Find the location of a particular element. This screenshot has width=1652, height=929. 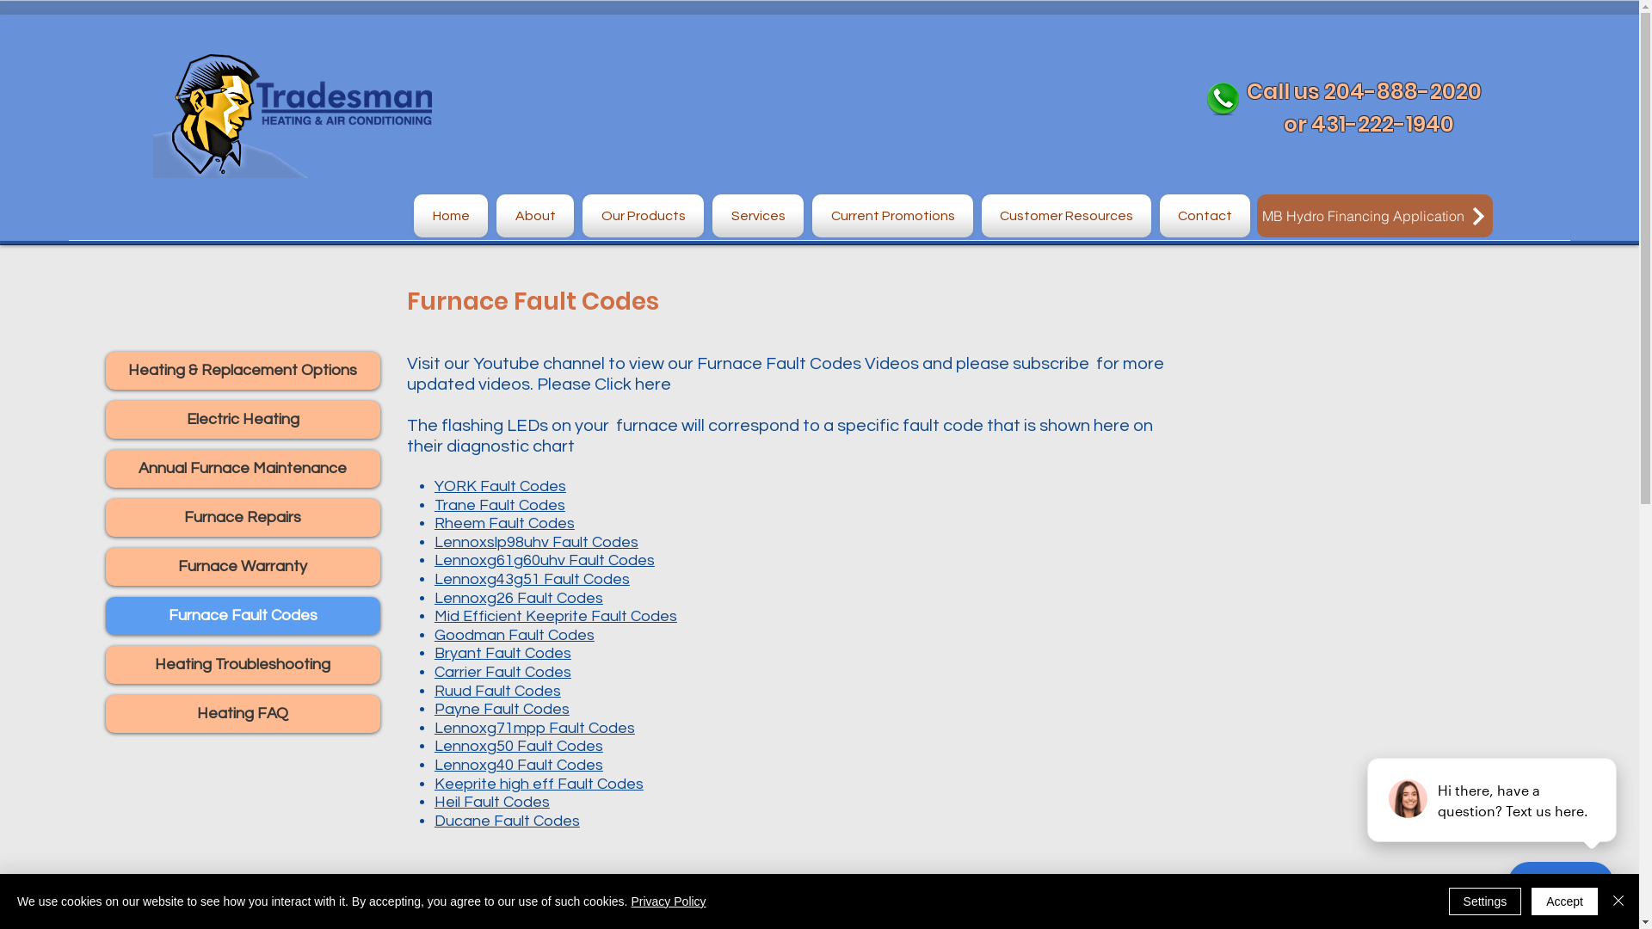

Heating FAQ is located at coordinates (243, 714).